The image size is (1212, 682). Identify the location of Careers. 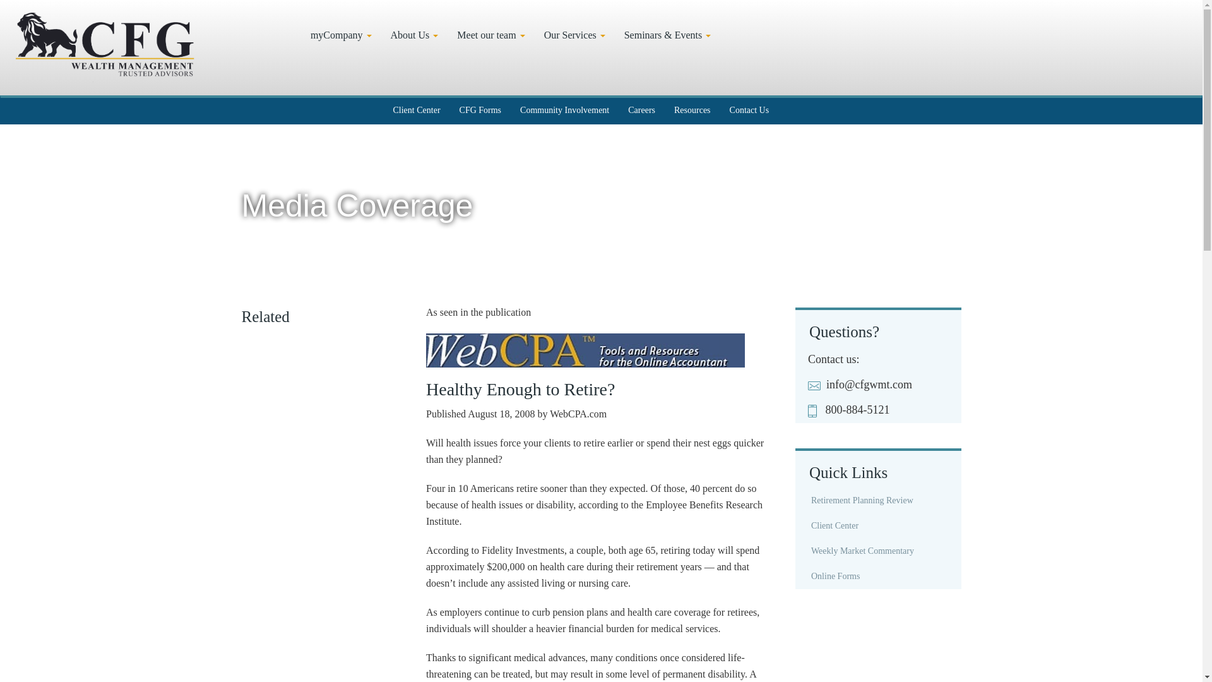
(641, 110).